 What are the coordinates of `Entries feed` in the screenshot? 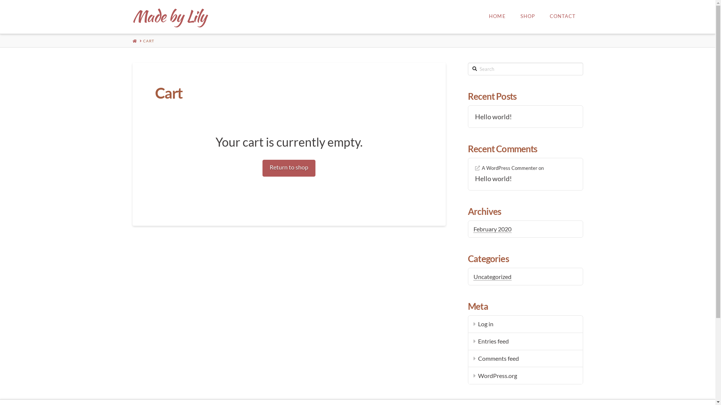 It's located at (525, 342).